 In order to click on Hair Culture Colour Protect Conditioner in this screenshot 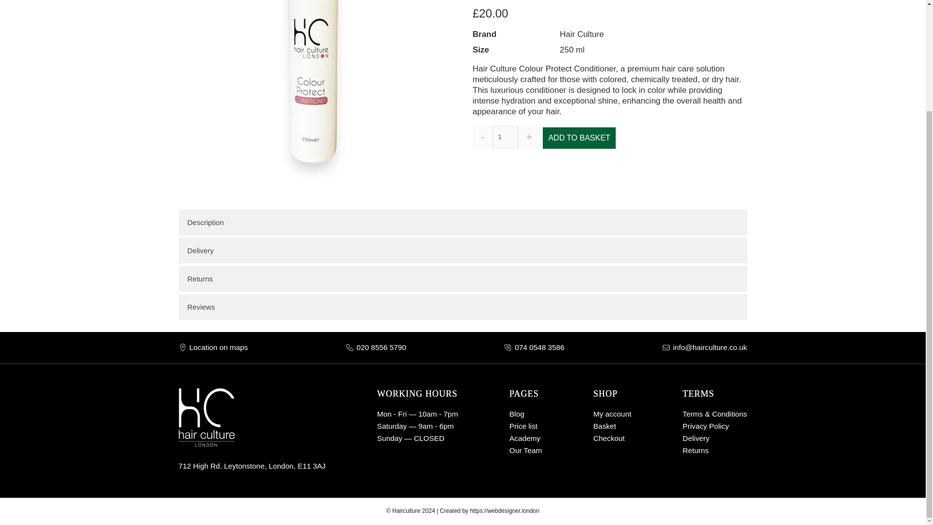, I will do `click(314, 97)`.